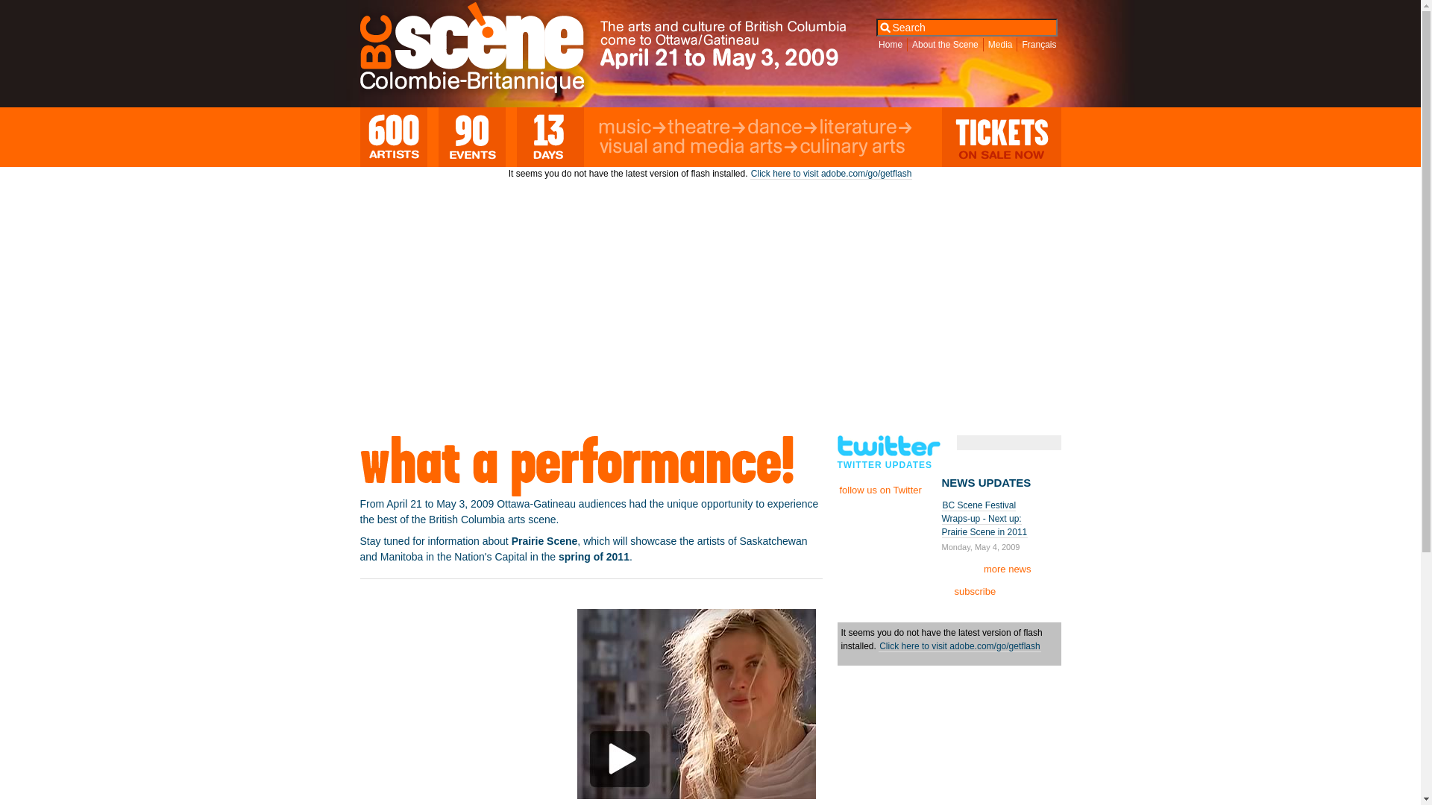 Image resolution: width=1432 pixels, height=805 pixels. Describe the element at coordinates (1014, 569) in the screenshot. I see `more news` at that location.